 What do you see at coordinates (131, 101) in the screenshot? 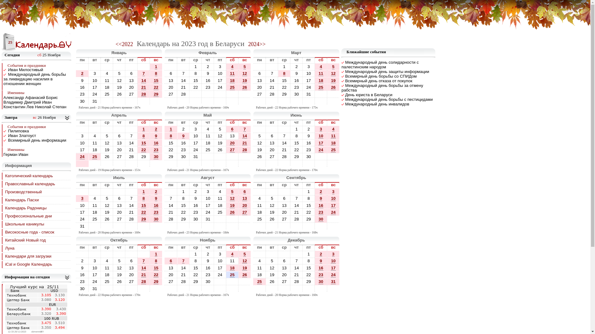
I see ` ` at bounding box center [131, 101].